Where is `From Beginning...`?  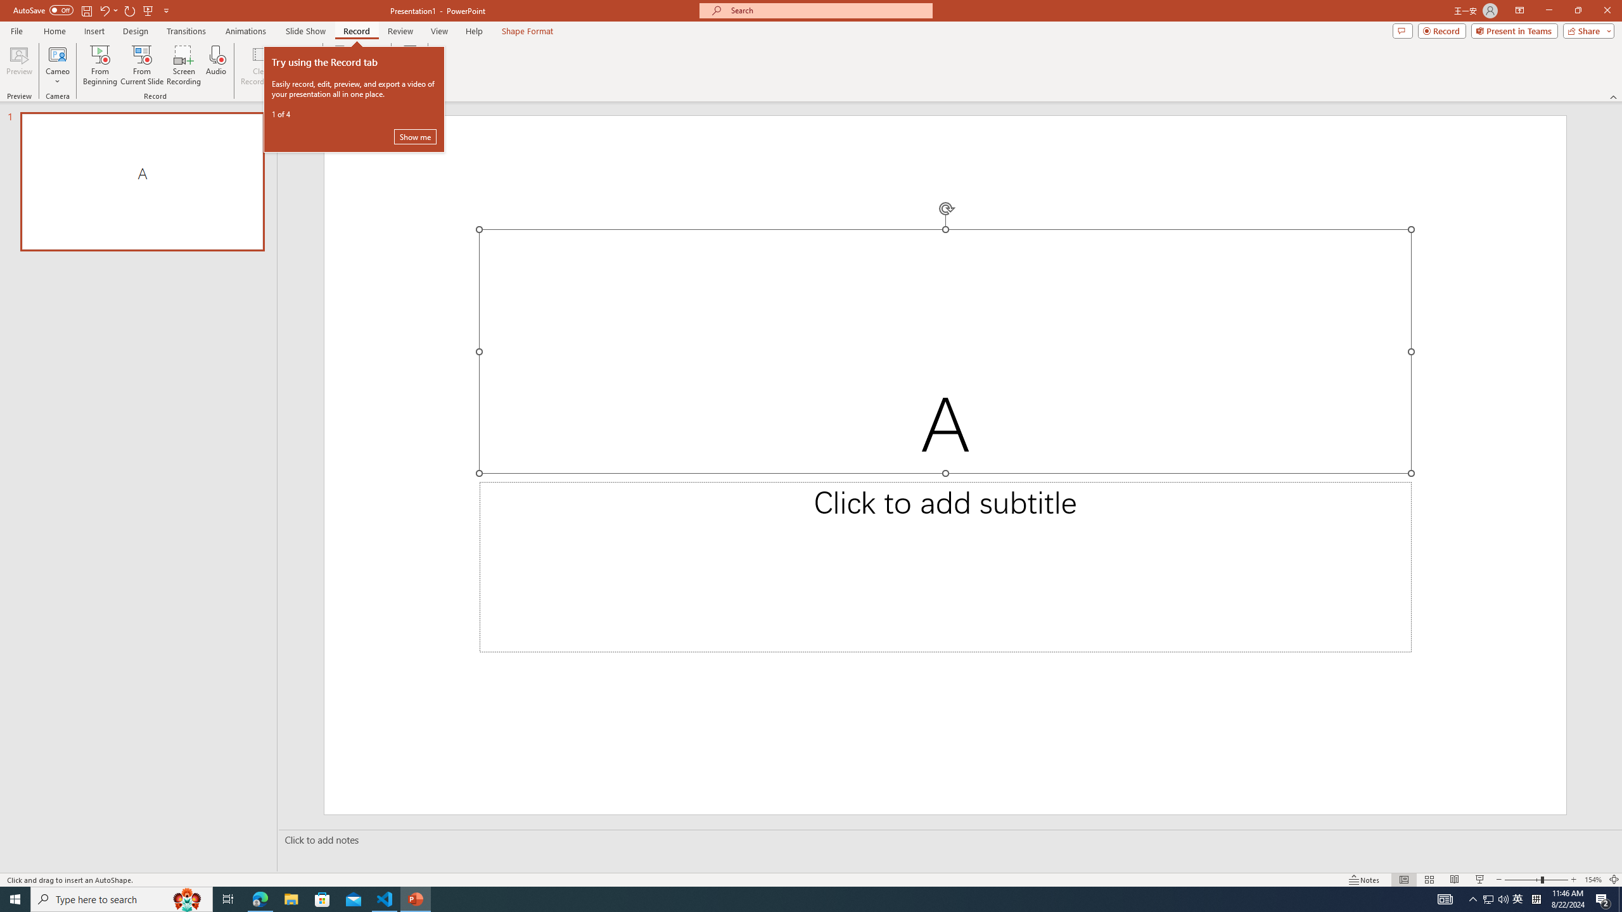 From Beginning... is located at coordinates (99, 65).